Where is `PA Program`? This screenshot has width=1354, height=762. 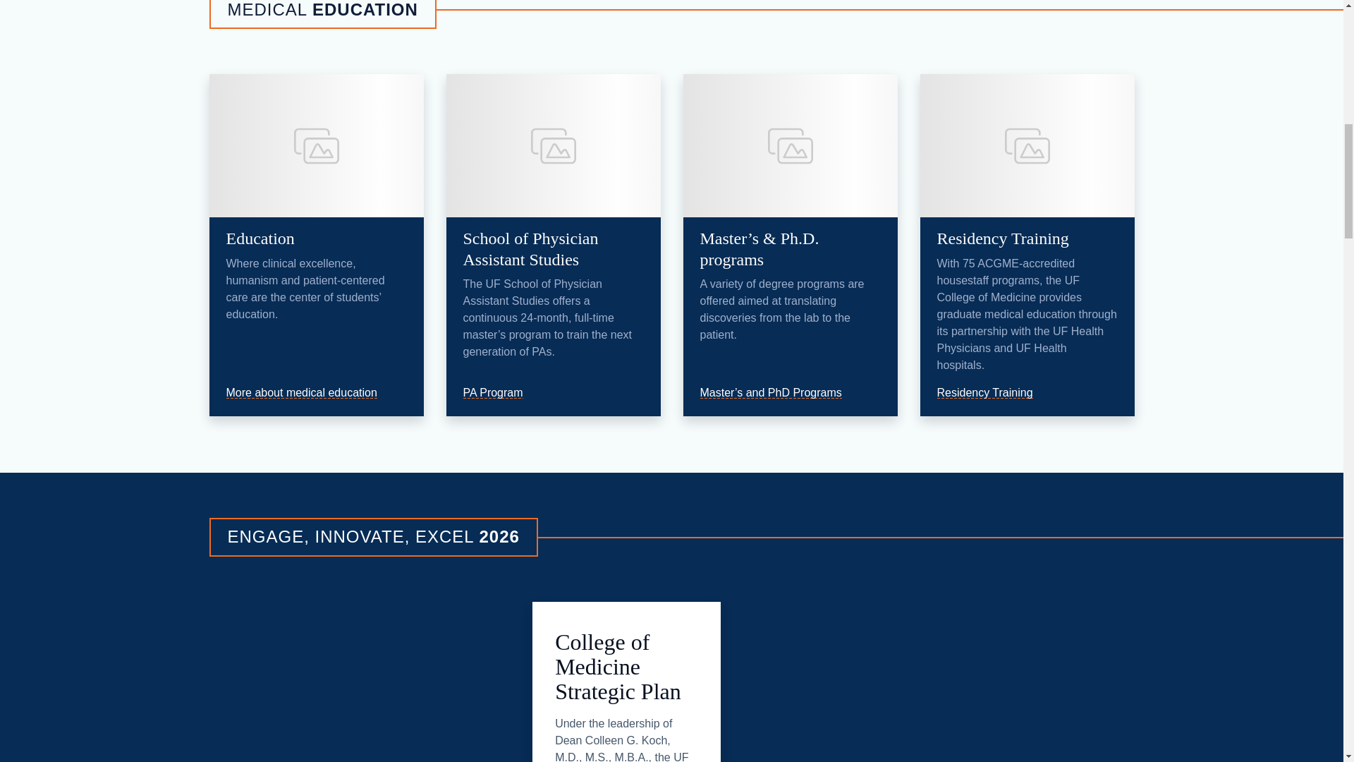
PA Program is located at coordinates (499, 392).